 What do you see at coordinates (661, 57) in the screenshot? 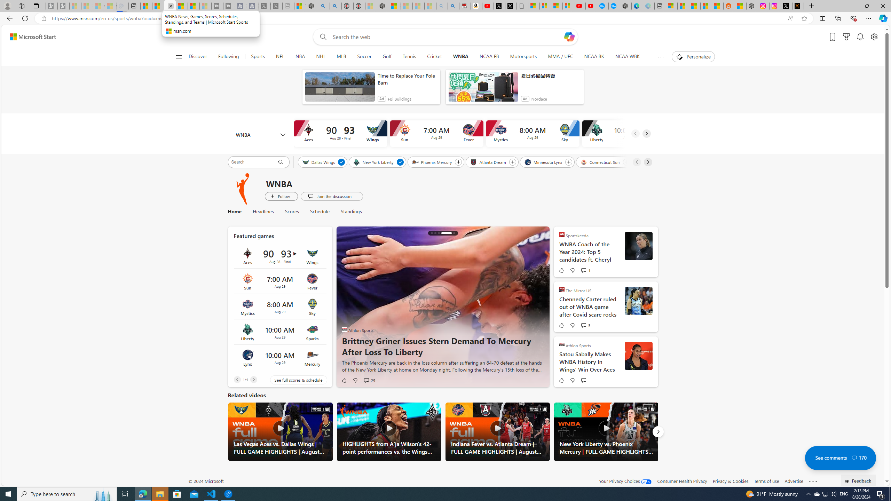
I see `Show more topics` at bounding box center [661, 57].